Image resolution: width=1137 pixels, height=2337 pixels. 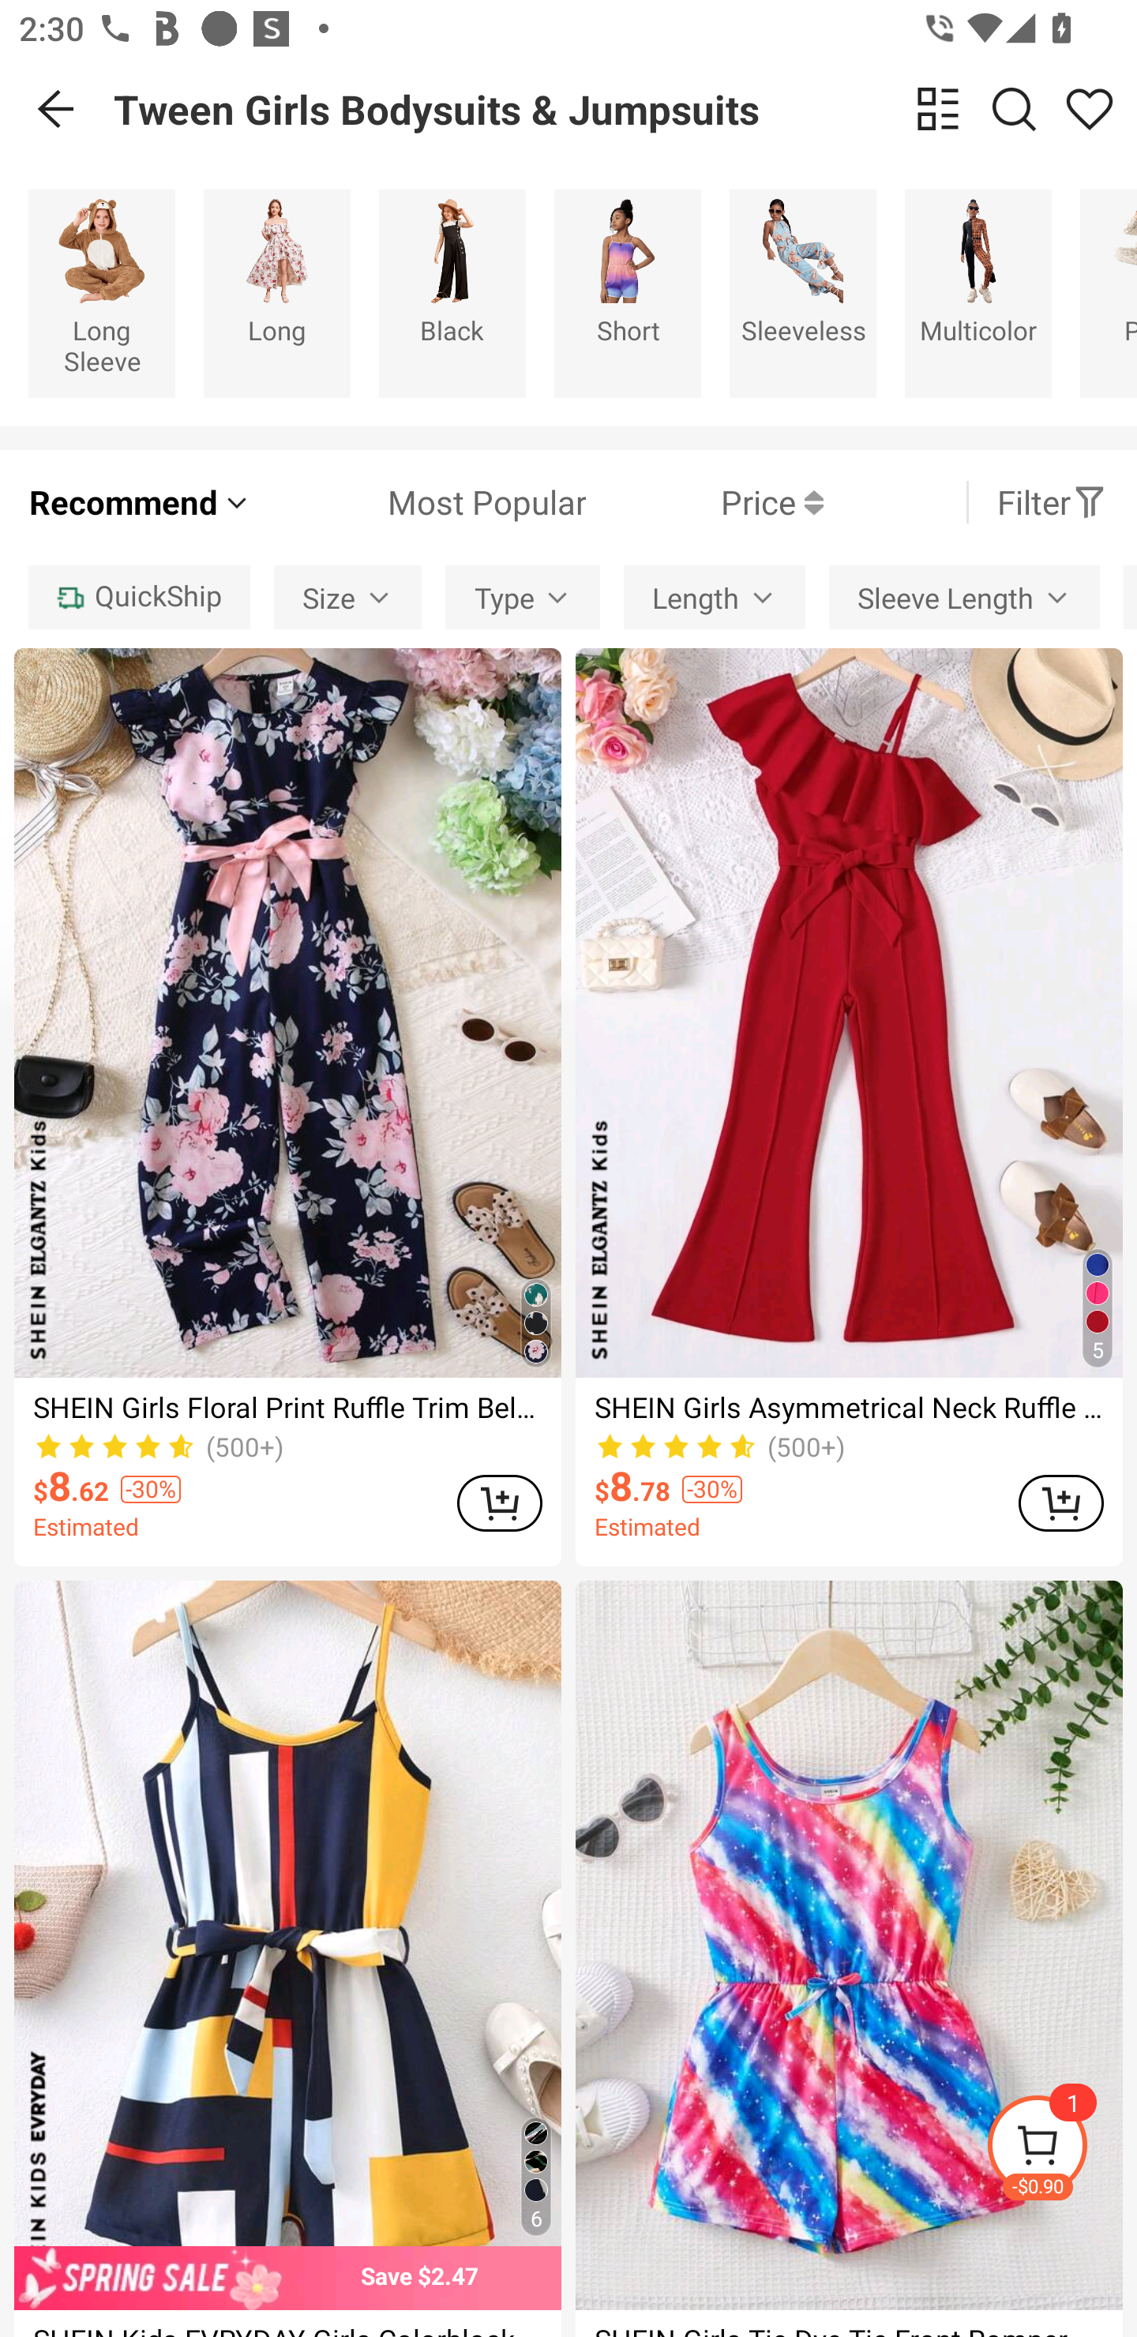 What do you see at coordinates (1090, 108) in the screenshot?
I see `Share` at bounding box center [1090, 108].